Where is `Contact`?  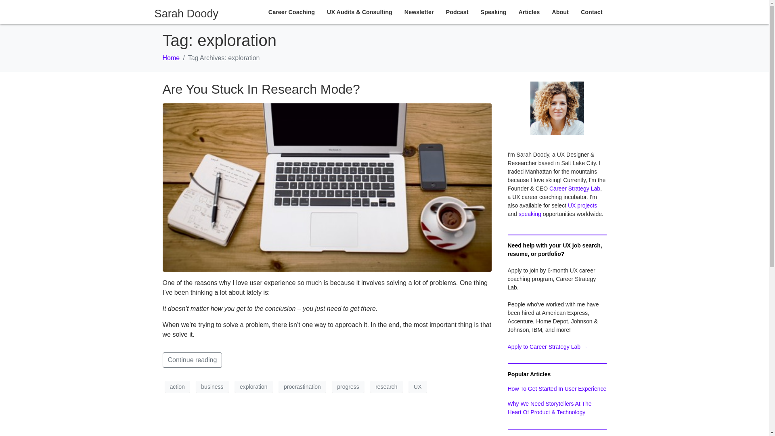
Contact is located at coordinates (591, 12).